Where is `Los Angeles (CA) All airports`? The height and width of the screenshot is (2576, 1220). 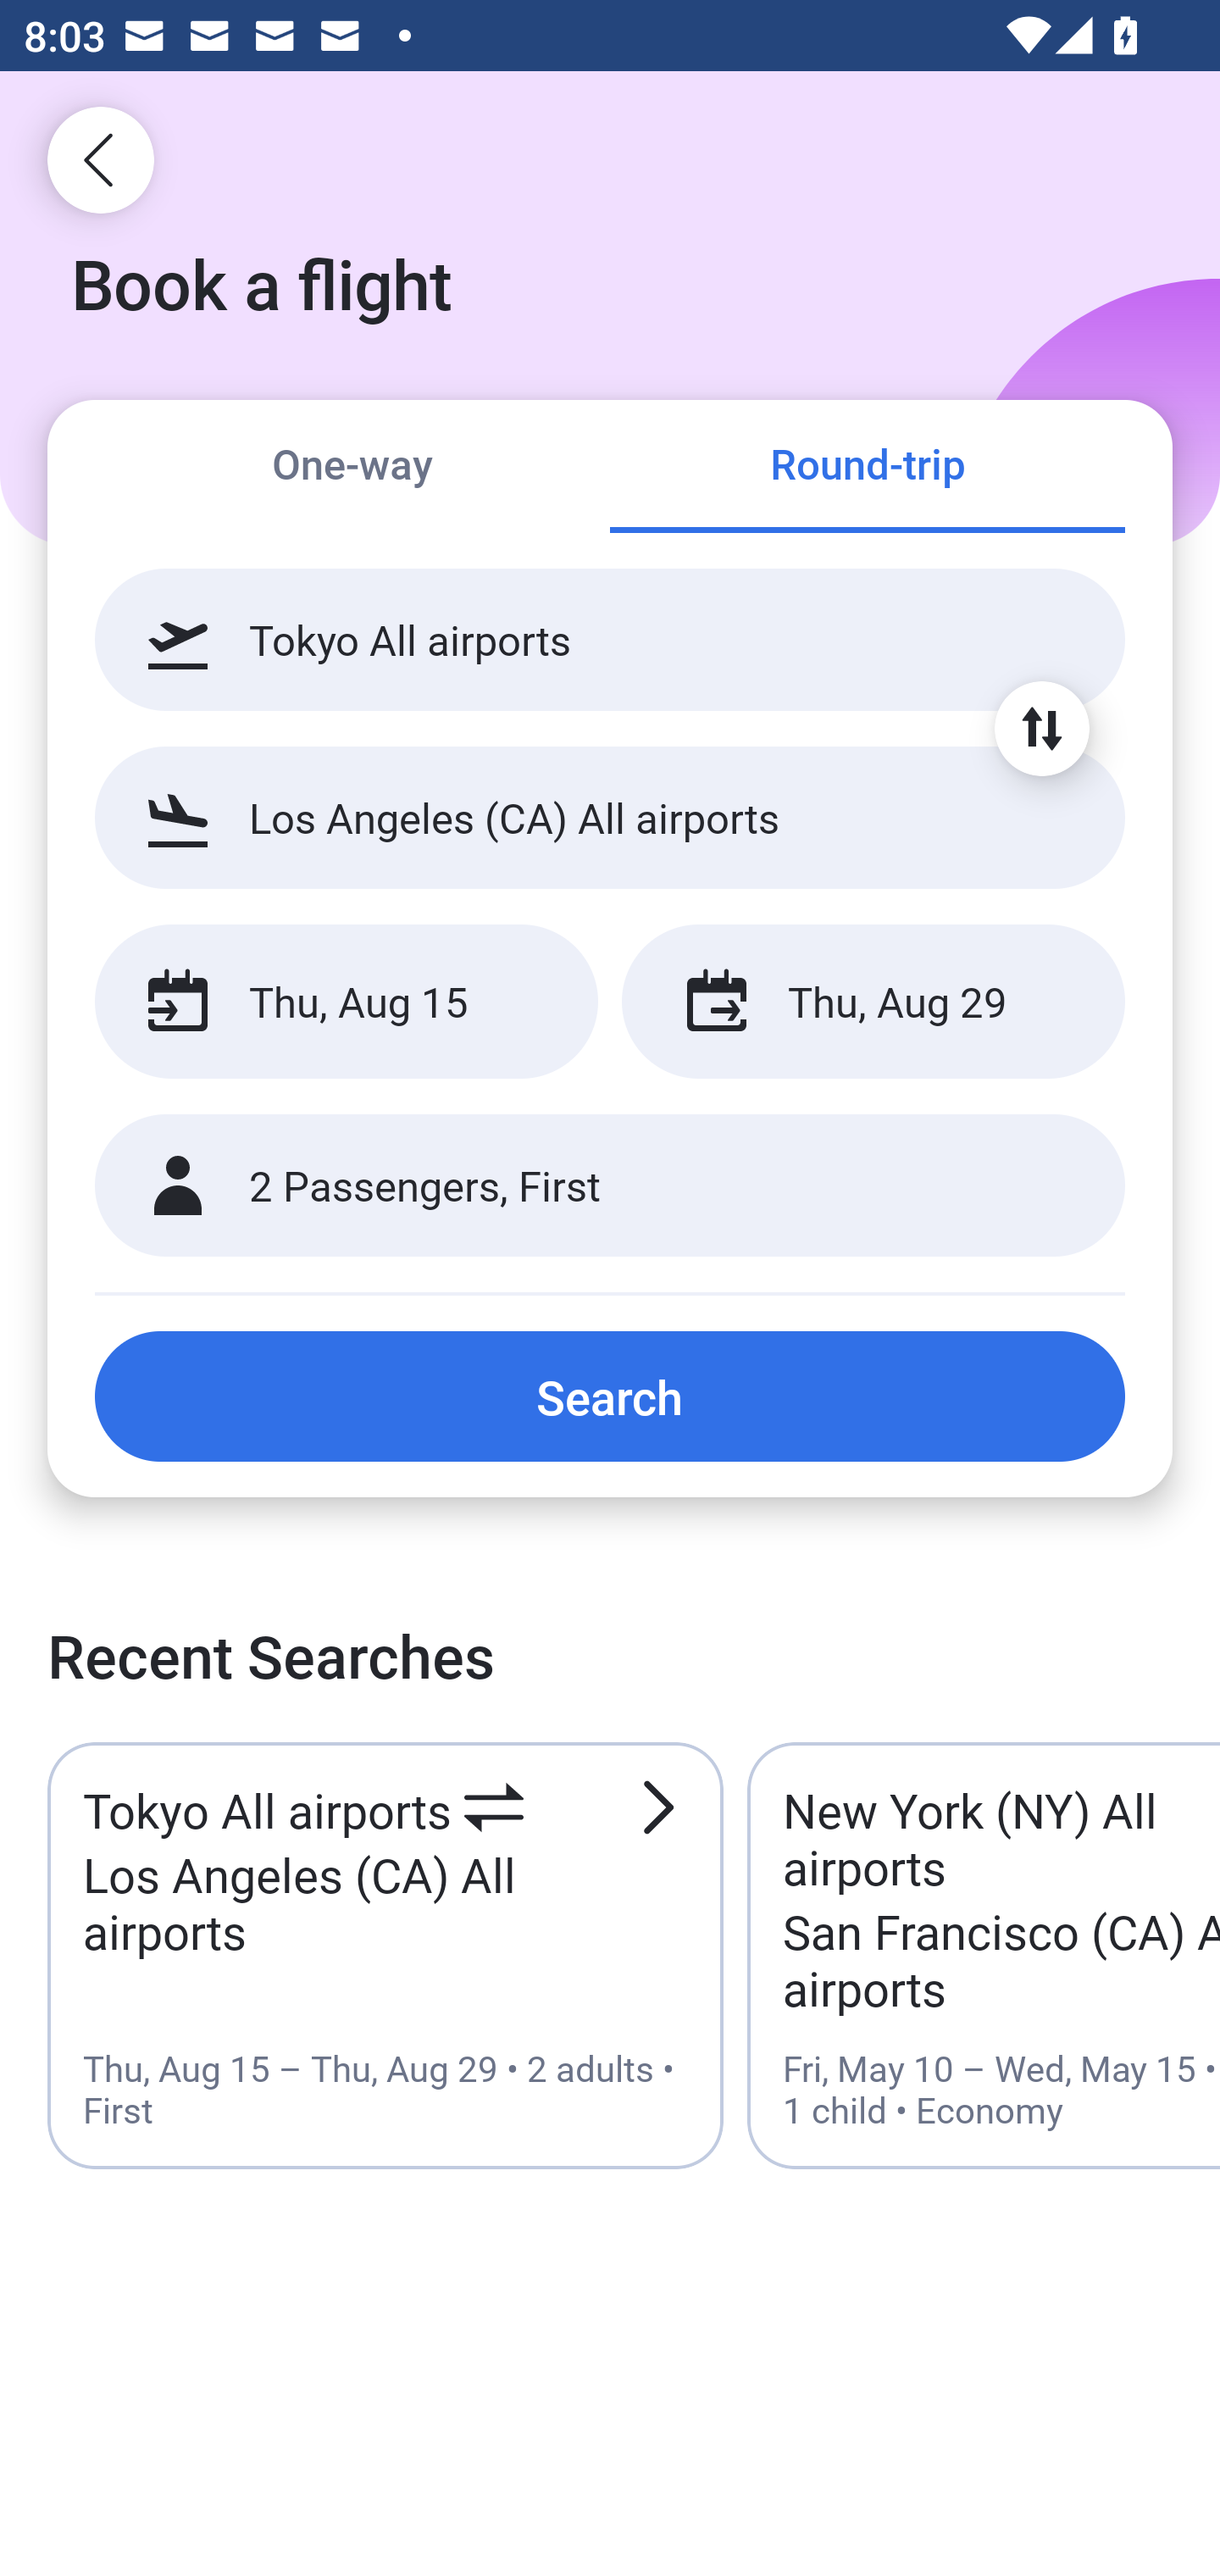
Los Angeles (CA) All airports is located at coordinates (610, 817).